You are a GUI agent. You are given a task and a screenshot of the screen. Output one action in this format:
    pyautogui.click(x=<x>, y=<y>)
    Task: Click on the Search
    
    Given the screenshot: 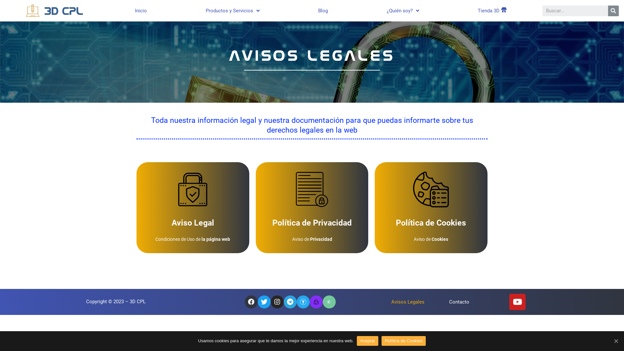 What is the action you would take?
    pyautogui.click(x=575, y=10)
    